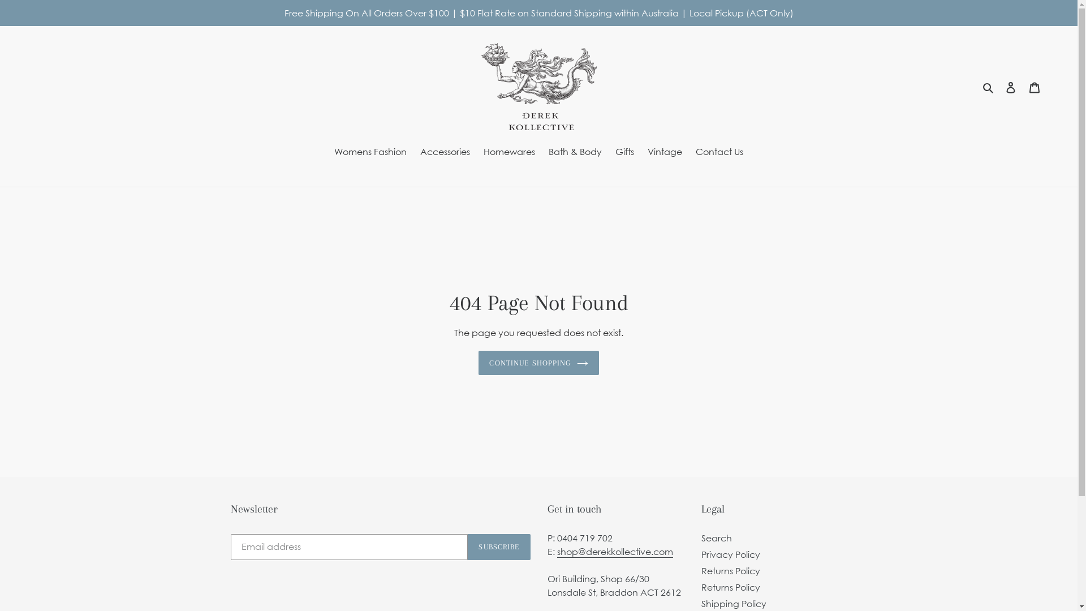 This screenshot has width=1086, height=611. What do you see at coordinates (1011, 87) in the screenshot?
I see `Log in` at bounding box center [1011, 87].